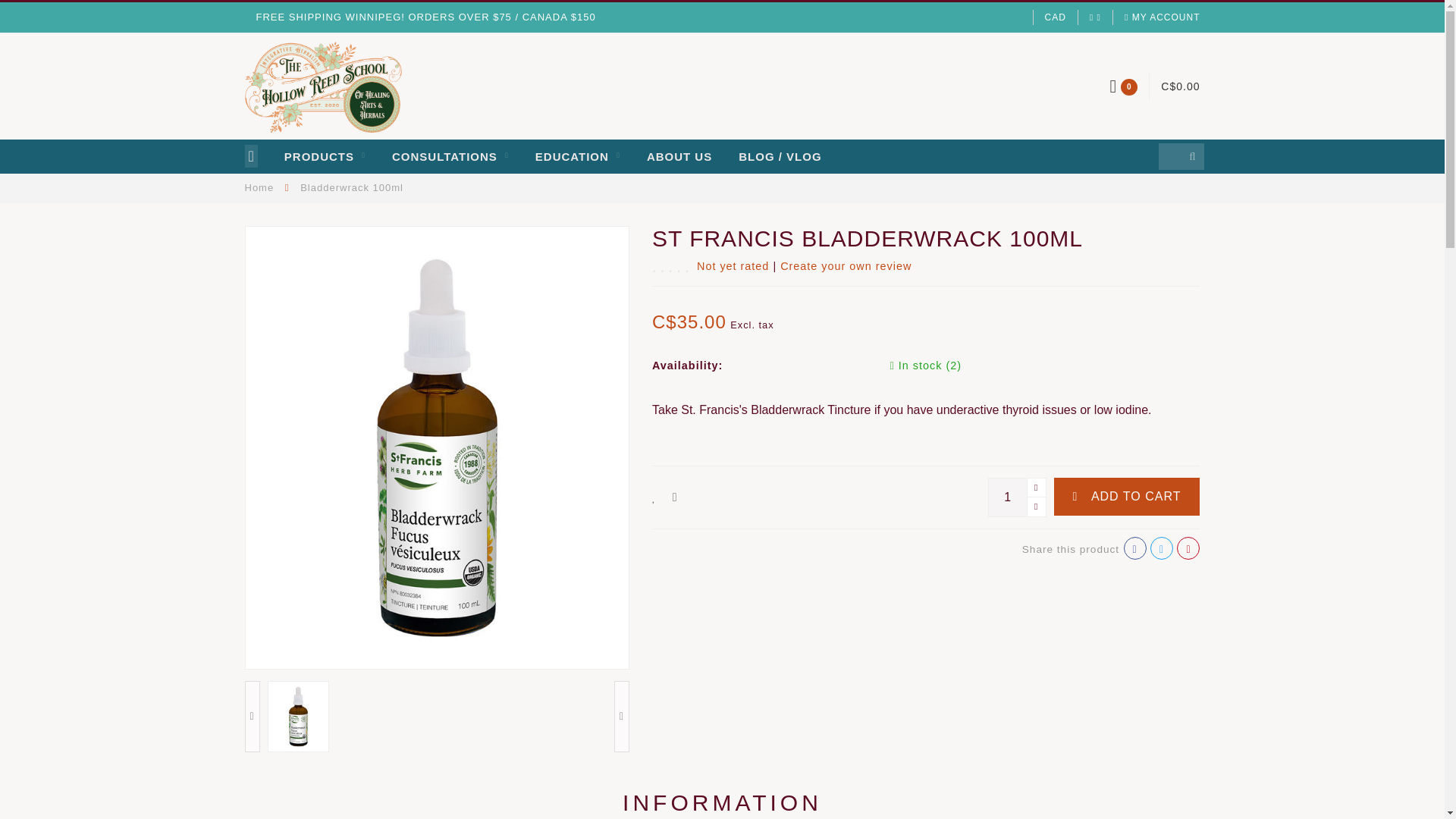  What do you see at coordinates (259, 187) in the screenshot?
I see `Home` at bounding box center [259, 187].